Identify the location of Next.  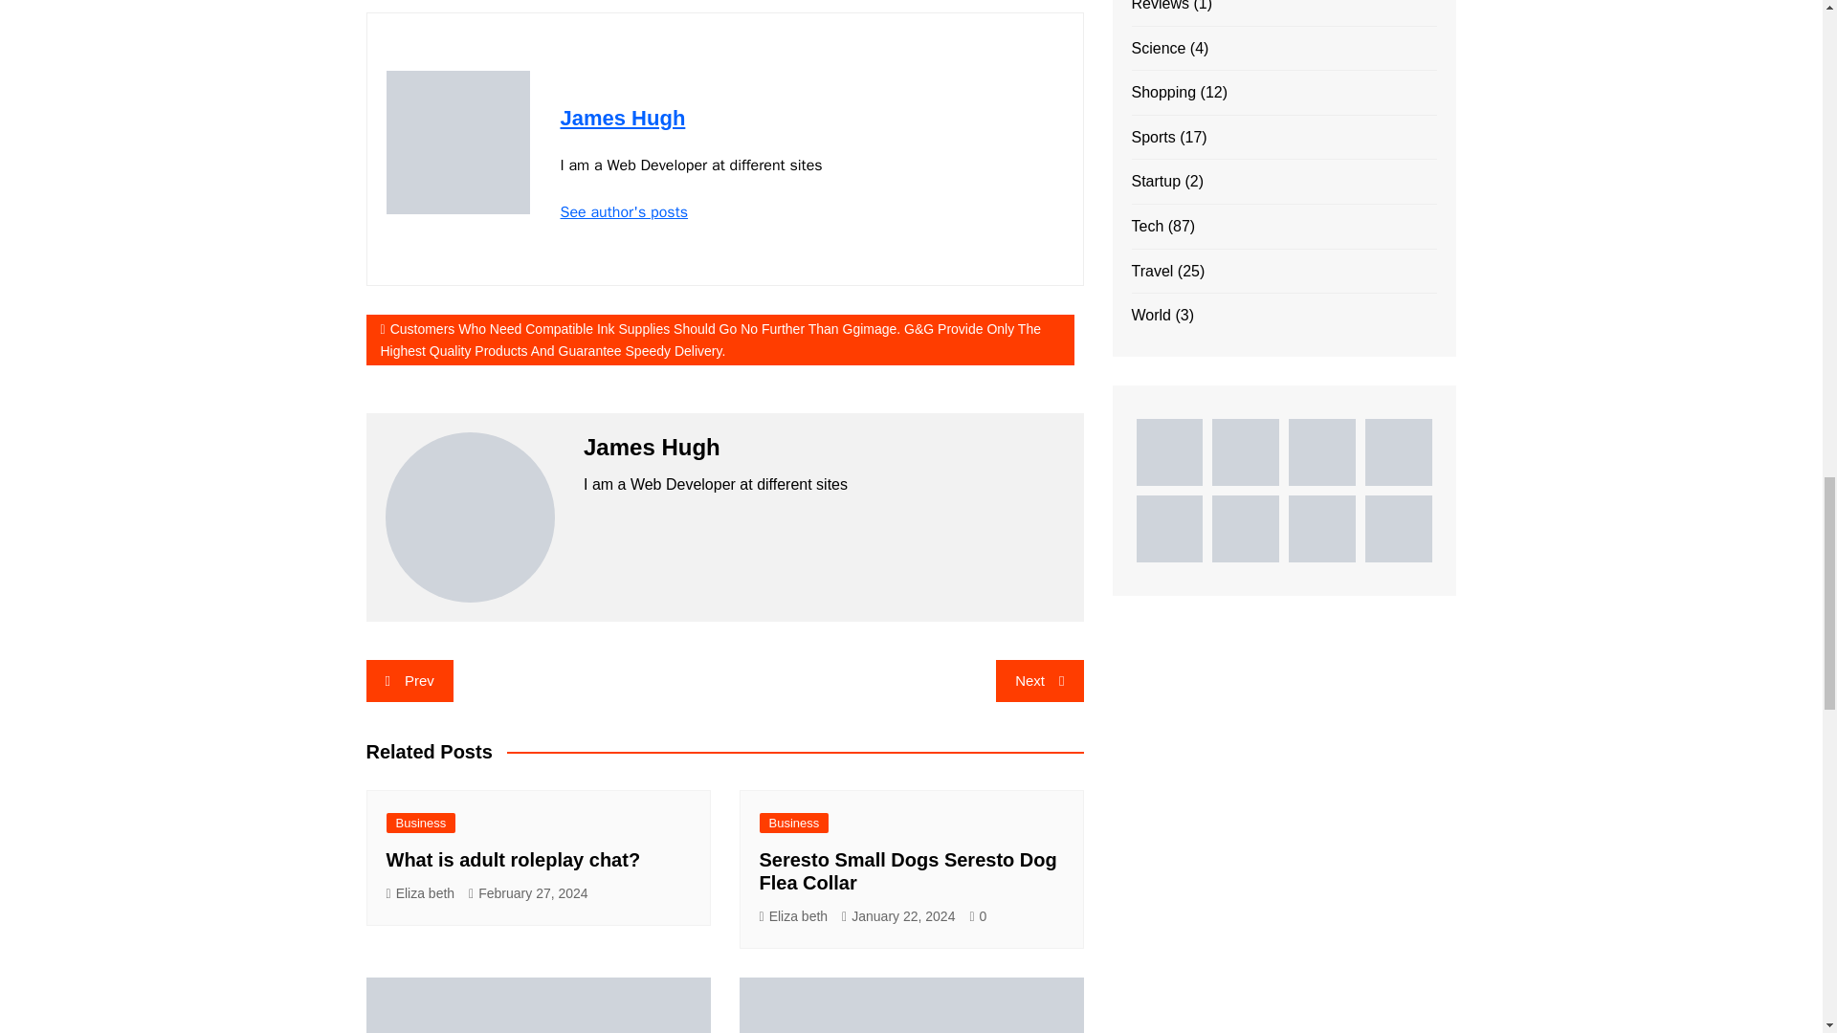
(1039, 681).